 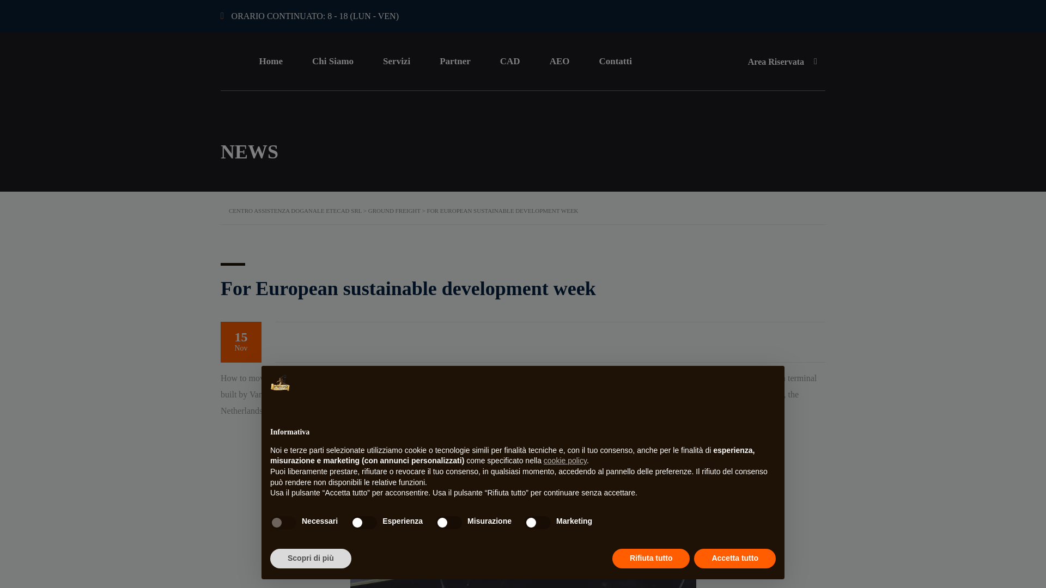 What do you see at coordinates (394, 211) in the screenshot?
I see `Go to the Ground Freight Categoria archives.` at bounding box center [394, 211].